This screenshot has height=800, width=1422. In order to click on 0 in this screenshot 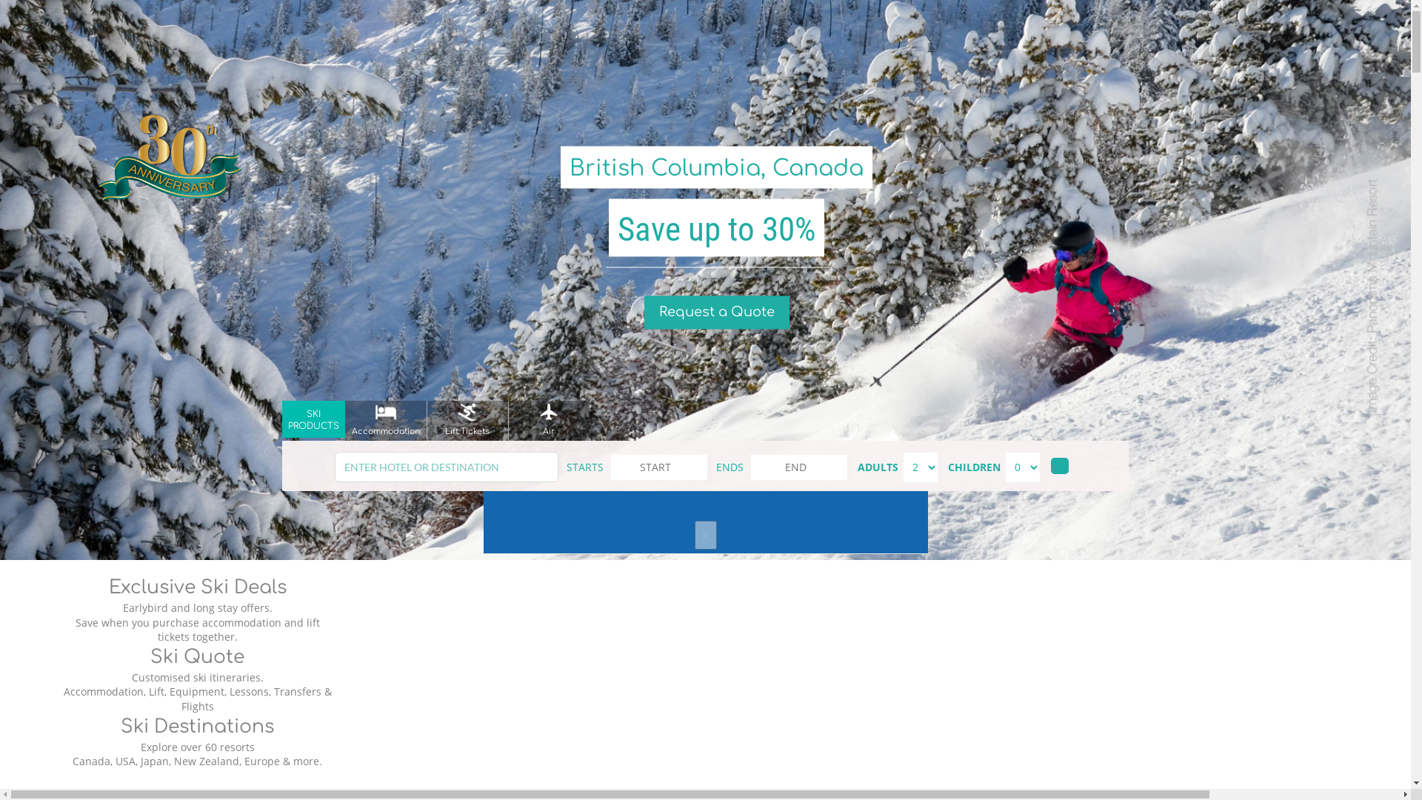, I will do `click(1377, 34)`.